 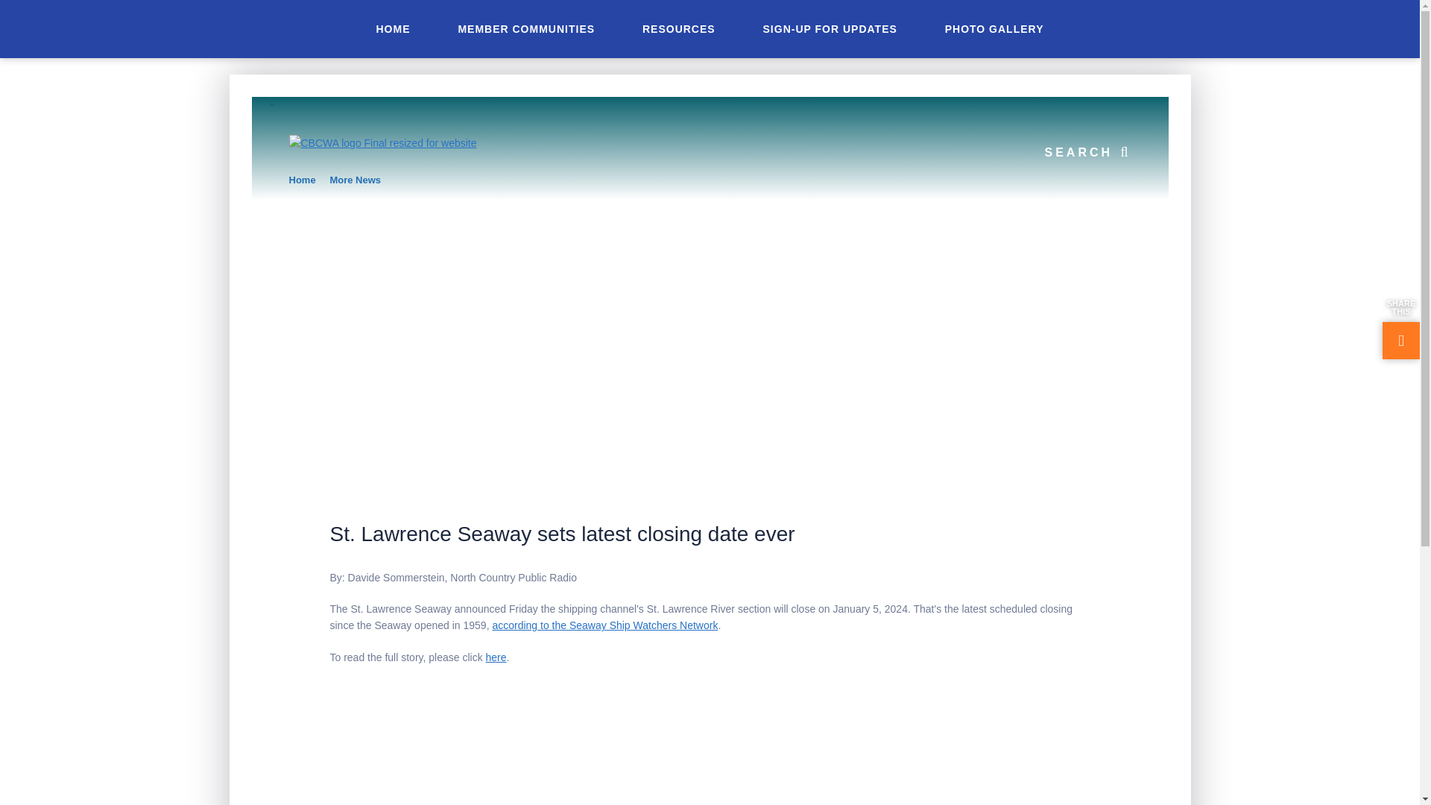 What do you see at coordinates (392, 28) in the screenshot?
I see `HOME` at bounding box center [392, 28].